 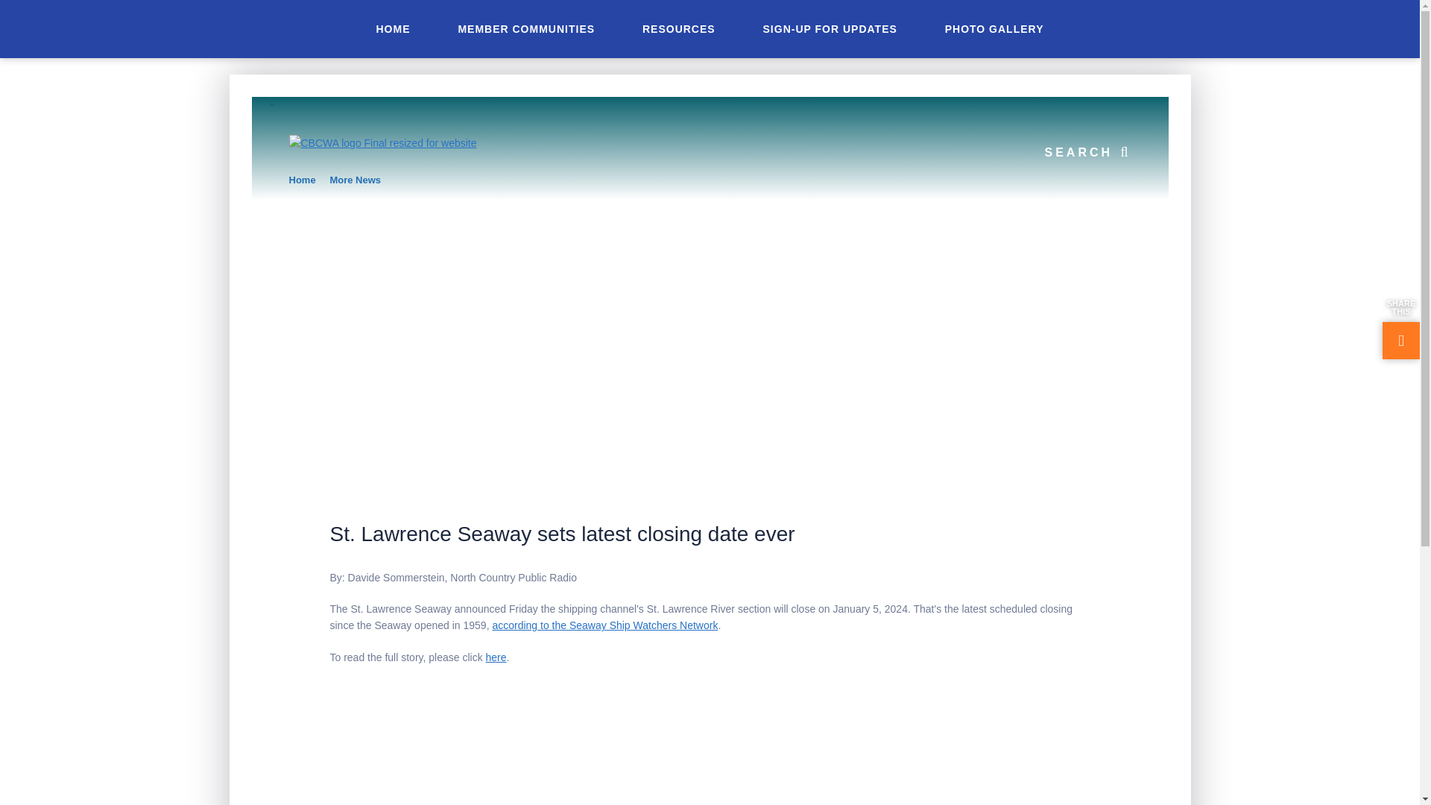 What do you see at coordinates (392, 28) in the screenshot?
I see `HOME` at bounding box center [392, 28].